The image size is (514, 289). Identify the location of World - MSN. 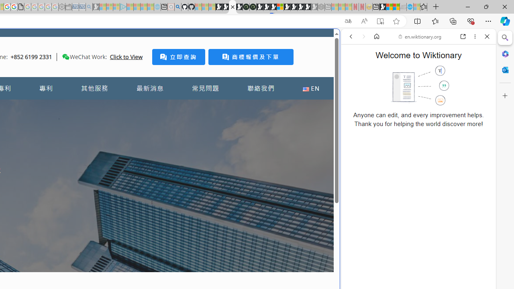
(390, 7).